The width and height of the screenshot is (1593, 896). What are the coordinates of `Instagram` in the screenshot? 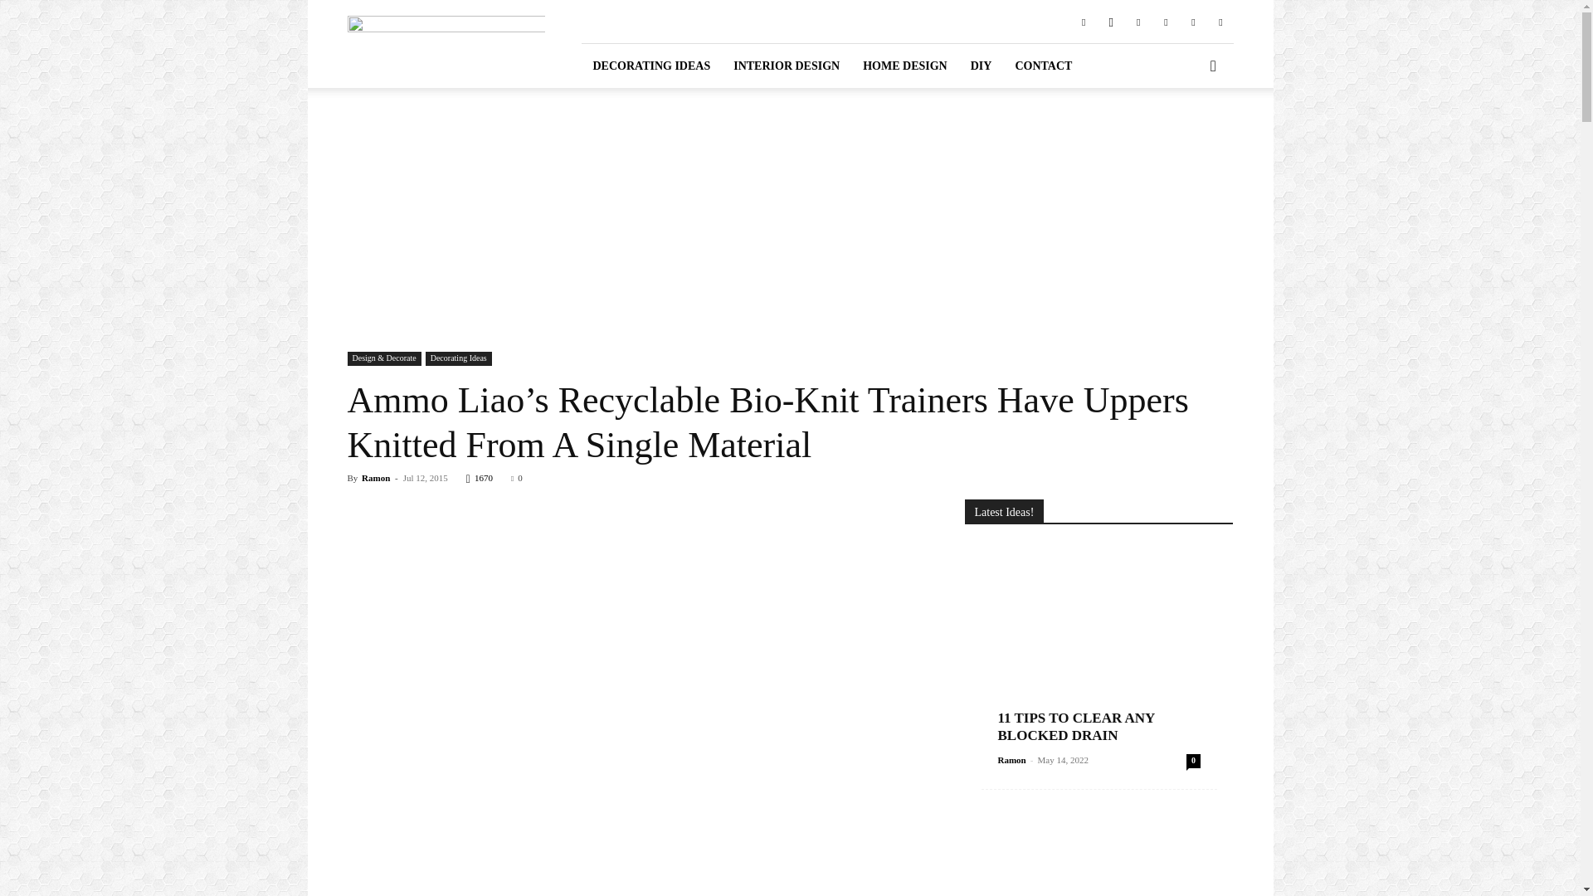 It's located at (1110, 21).